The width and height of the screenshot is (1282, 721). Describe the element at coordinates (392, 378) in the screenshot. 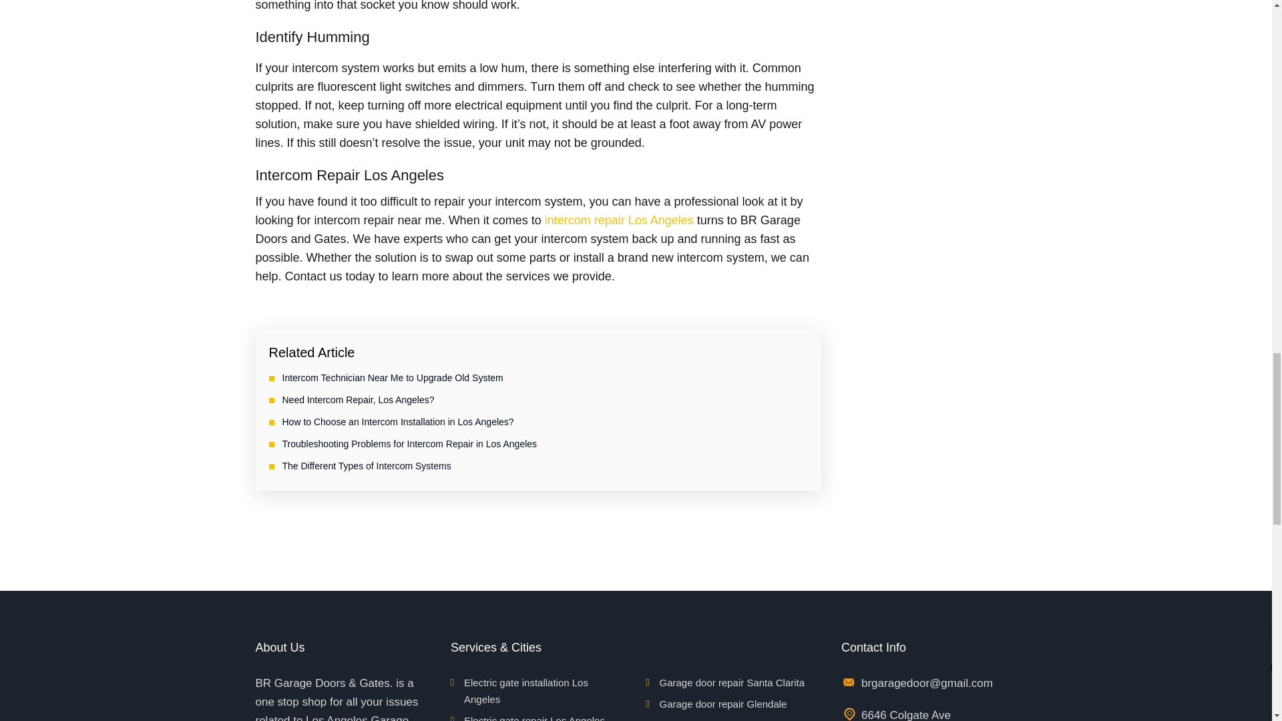

I see `Intercom Technician Near Me to Upgrade Old System` at that location.